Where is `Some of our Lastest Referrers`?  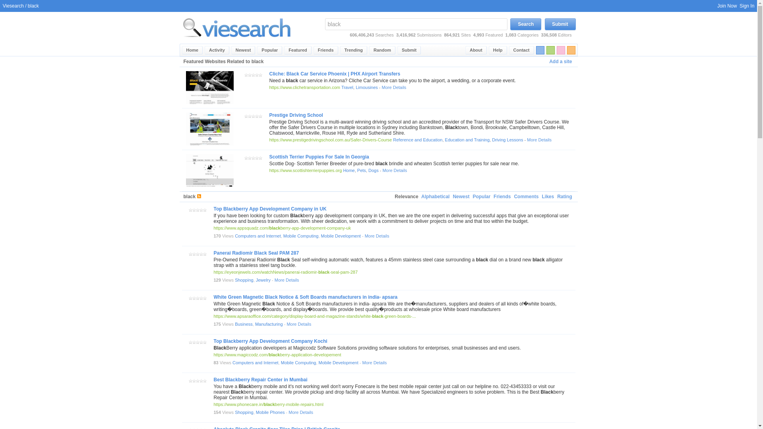 Some of our Lastest Referrers is located at coordinates (326, 50).